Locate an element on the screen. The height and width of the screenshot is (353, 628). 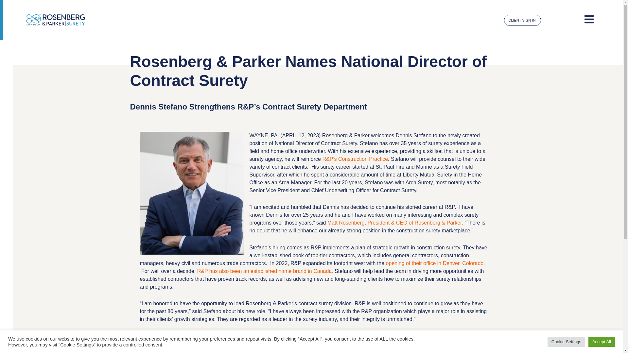
CLIENT SIGN IN is located at coordinates (522, 20).